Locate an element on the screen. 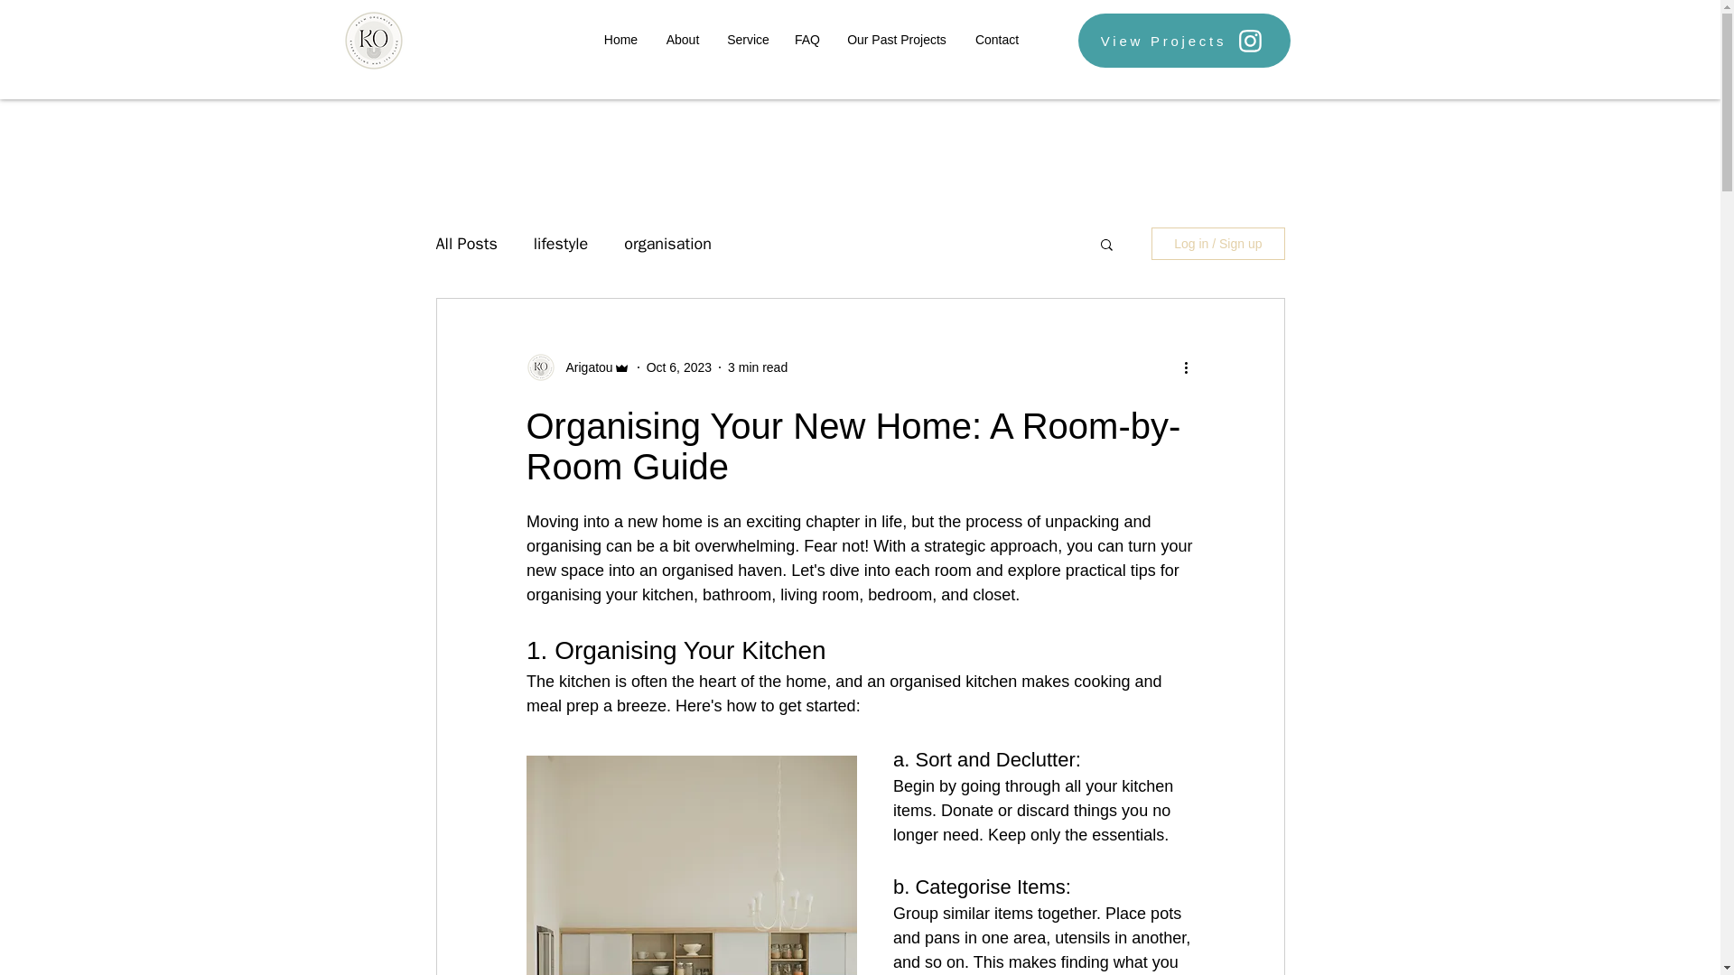 The image size is (1734, 975). Arigatou is located at coordinates (583, 367).